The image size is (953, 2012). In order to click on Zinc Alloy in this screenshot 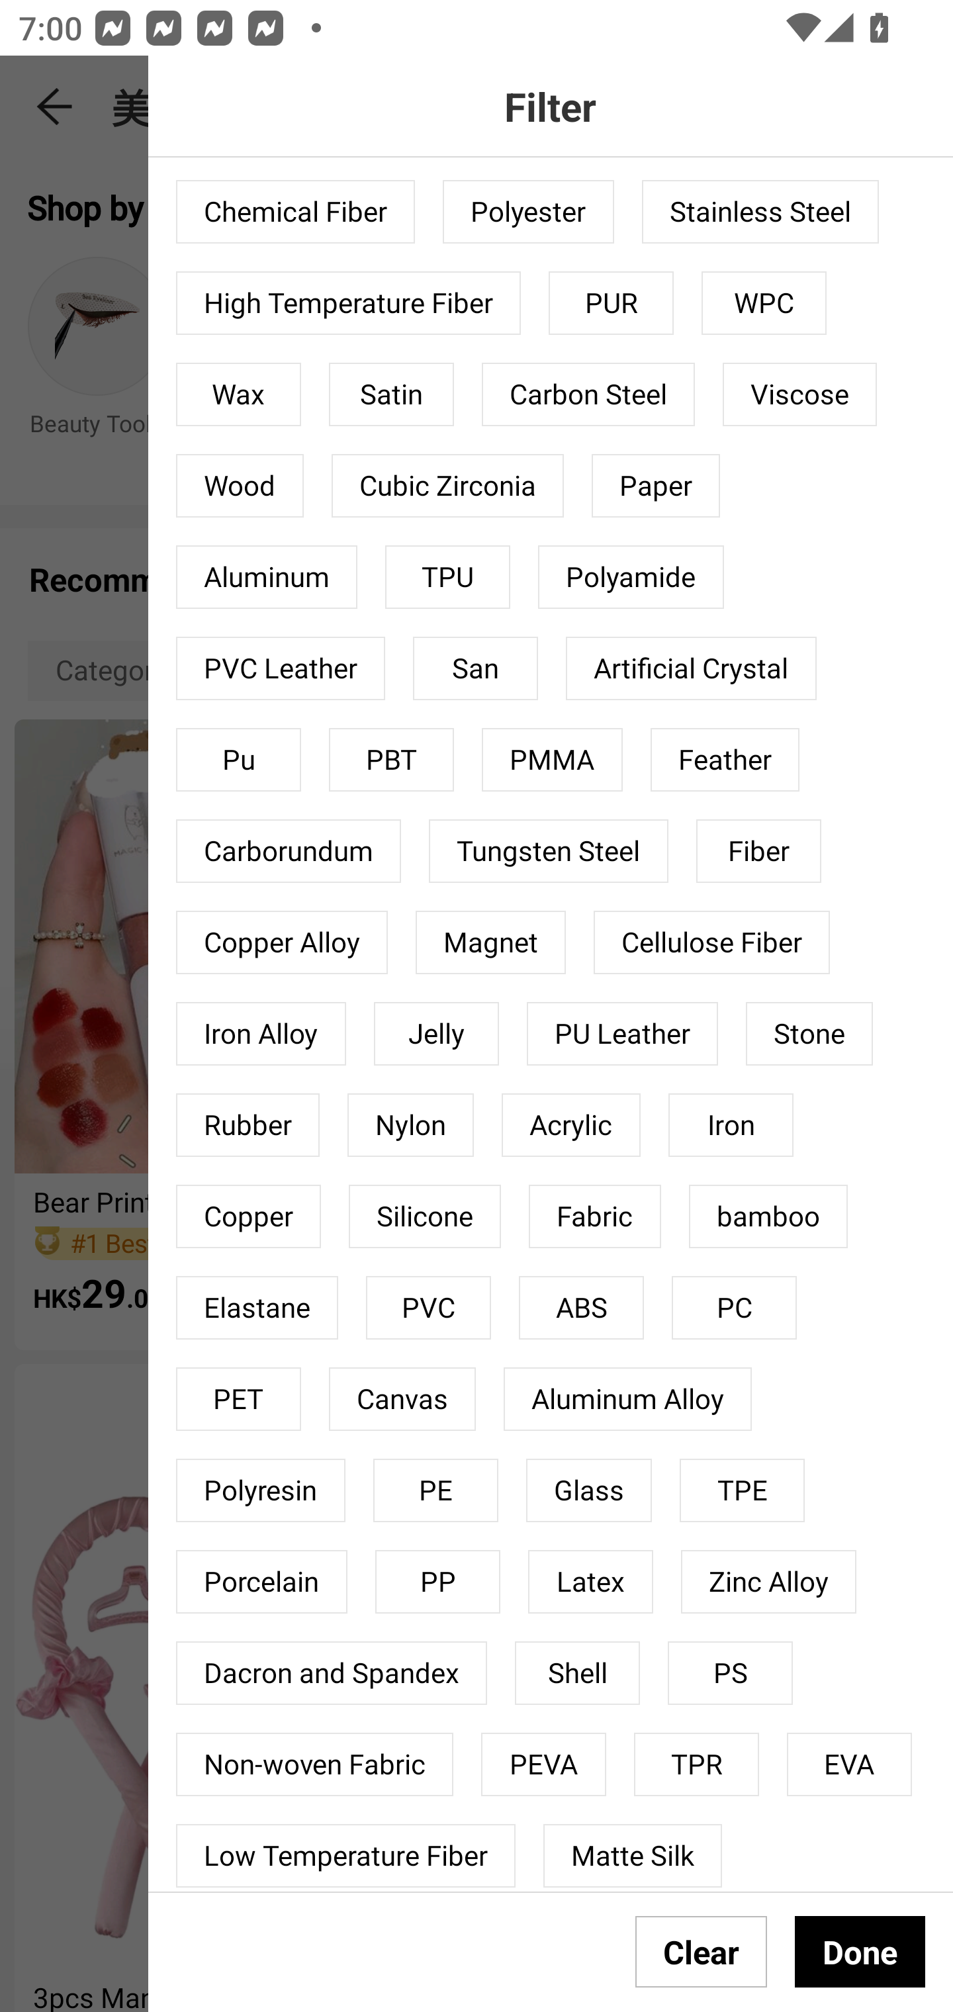, I will do `click(769, 1581)`.